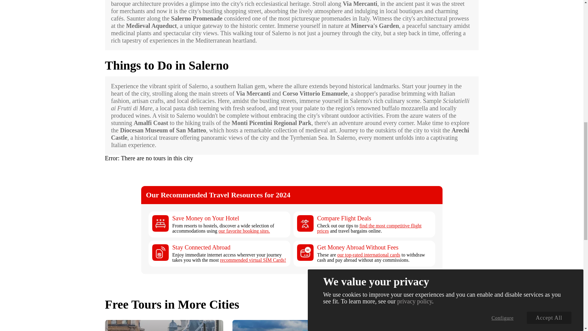  What do you see at coordinates (369, 255) in the screenshot?
I see `our top-rated international cards` at bounding box center [369, 255].